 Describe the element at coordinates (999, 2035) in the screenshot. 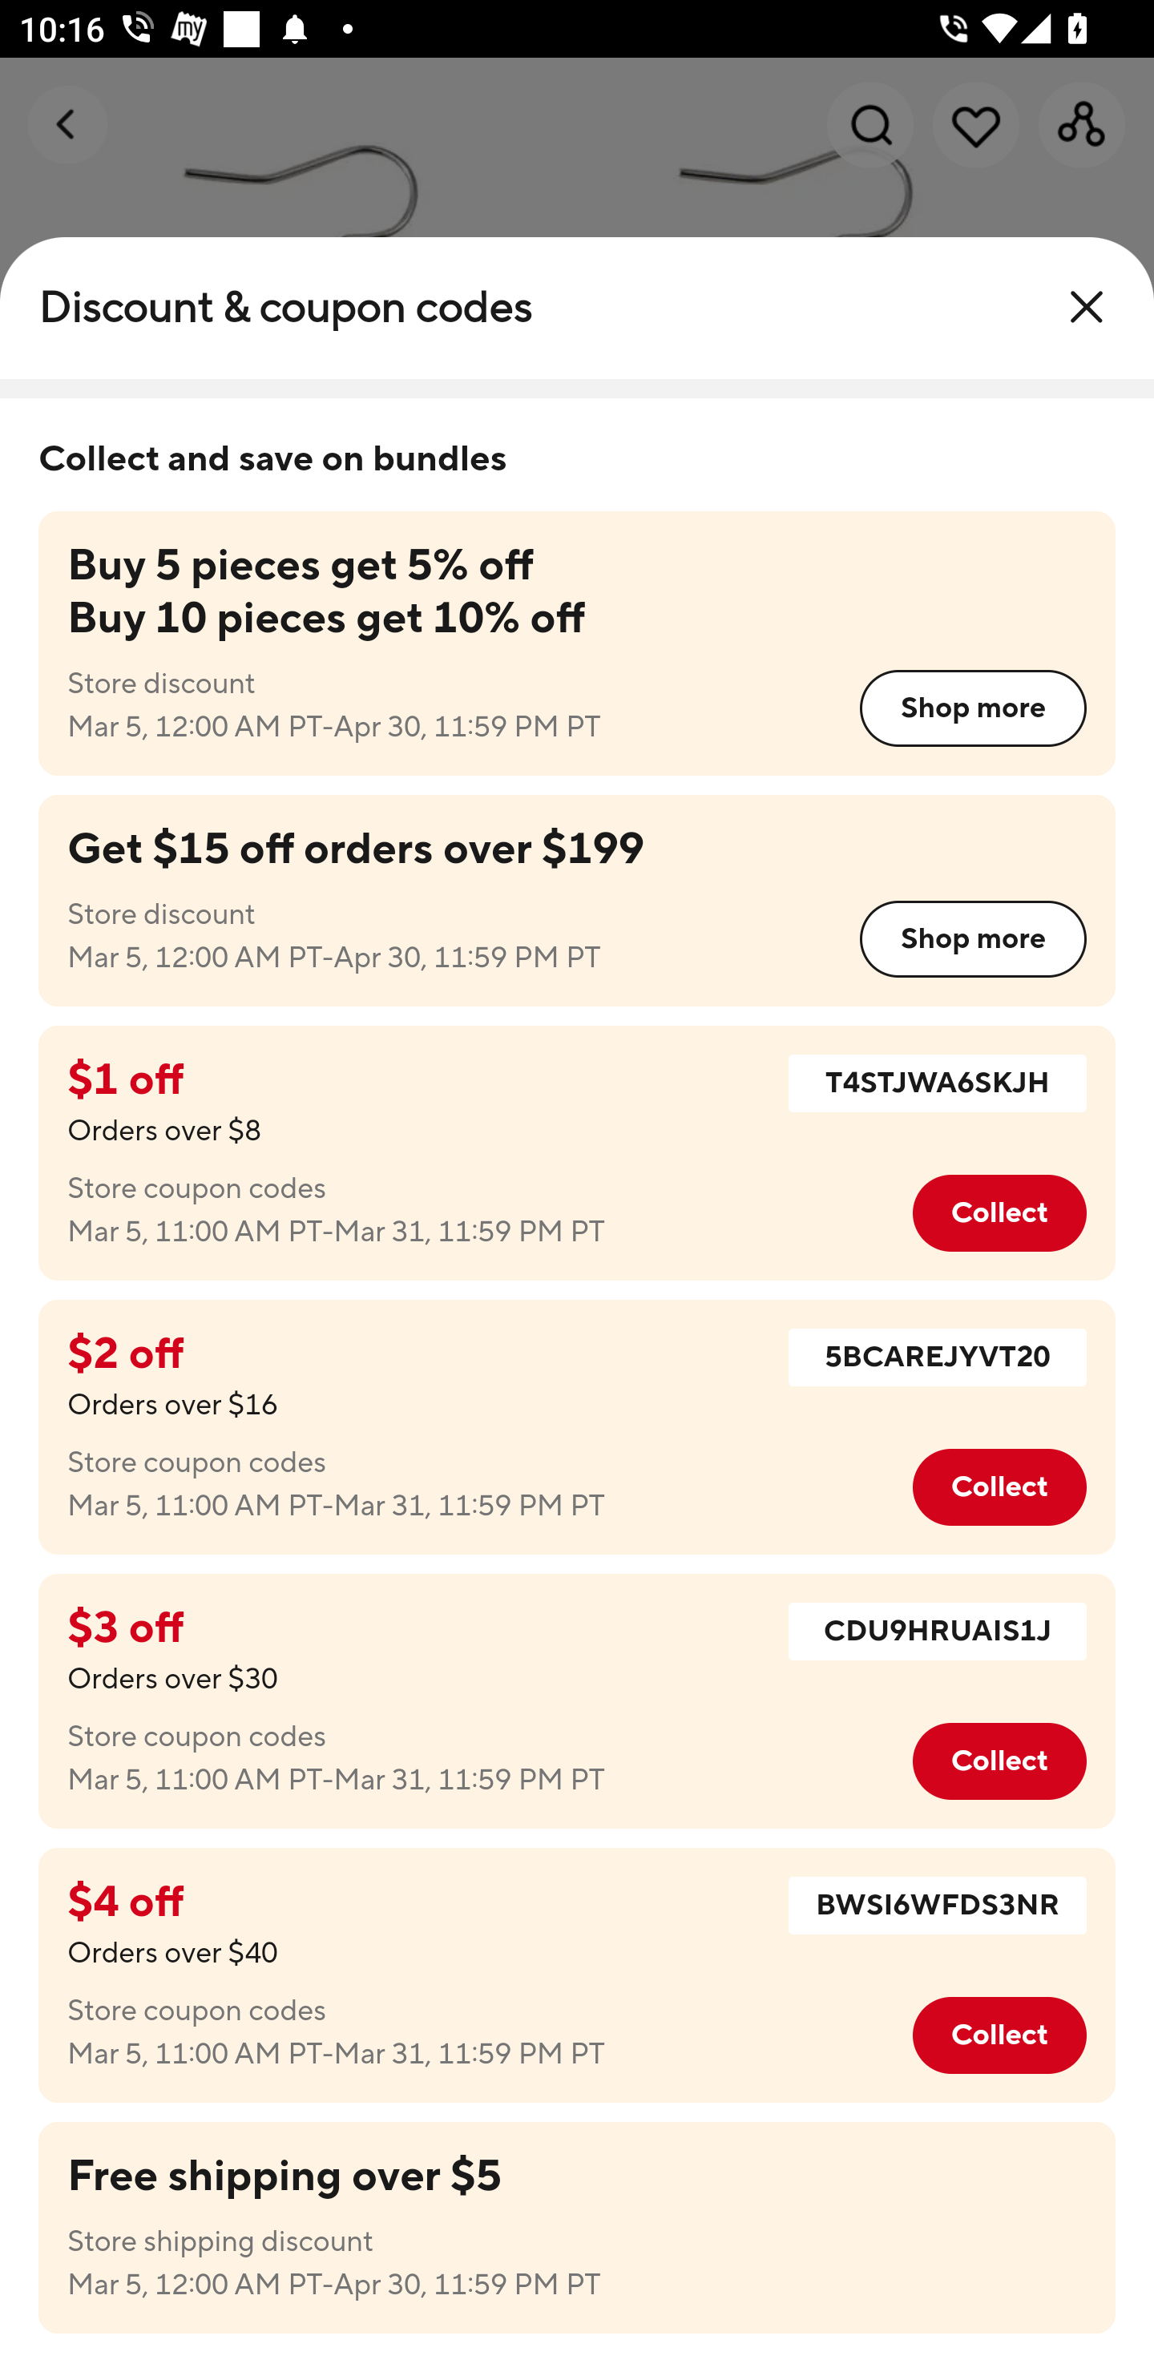

I see `Collect` at that location.